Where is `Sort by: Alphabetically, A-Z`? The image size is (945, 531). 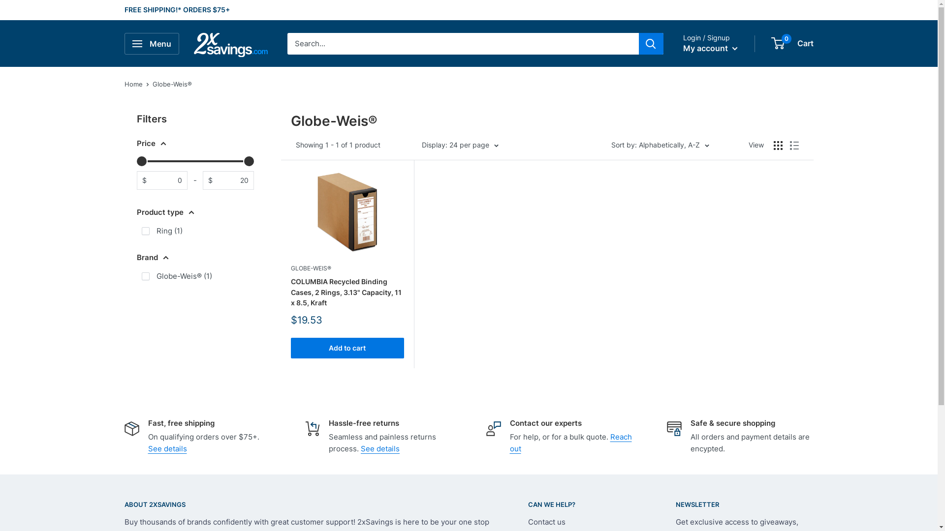 Sort by: Alphabetically, A-Z is located at coordinates (661, 145).